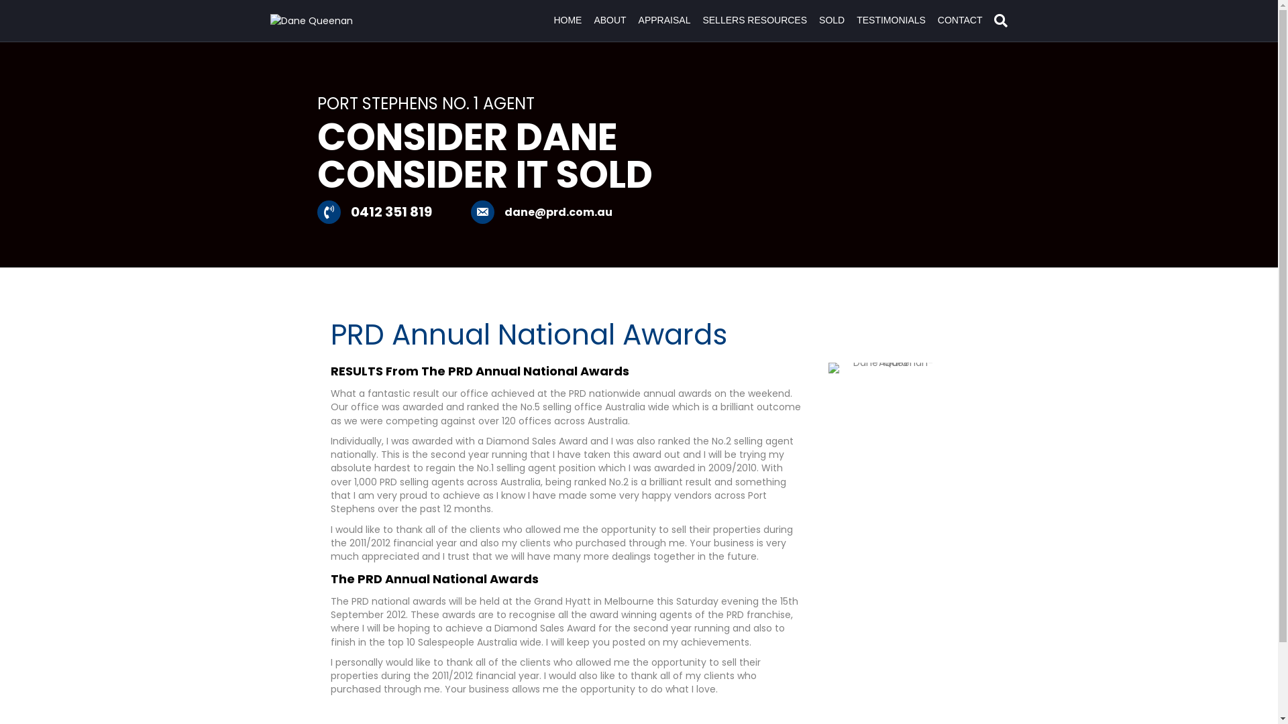 The height and width of the screenshot is (724, 1288). What do you see at coordinates (832, 21) in the screenshot?
I see `SOLD` at bounding box center [832, 21].